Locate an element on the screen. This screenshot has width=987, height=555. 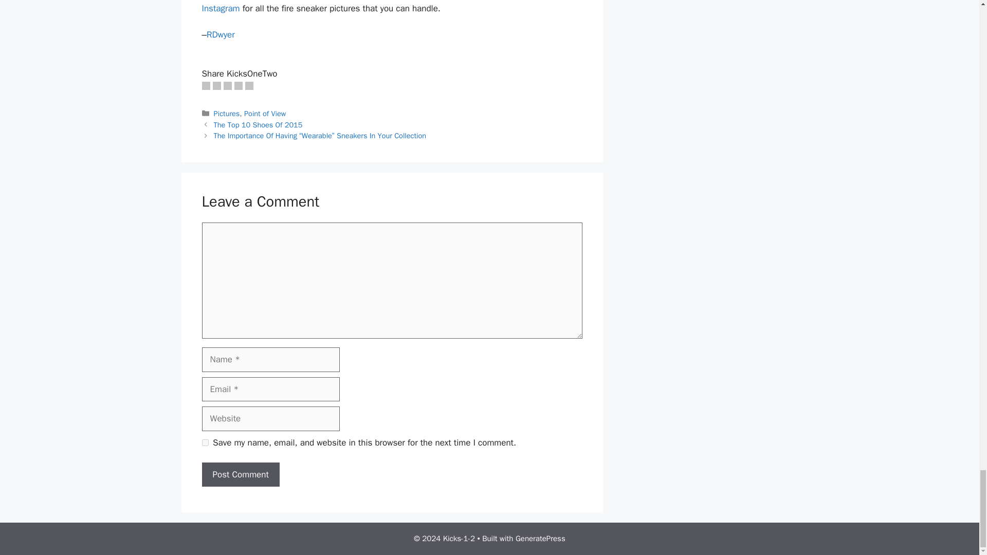
Post Comment is located at coordinates (240, 475).